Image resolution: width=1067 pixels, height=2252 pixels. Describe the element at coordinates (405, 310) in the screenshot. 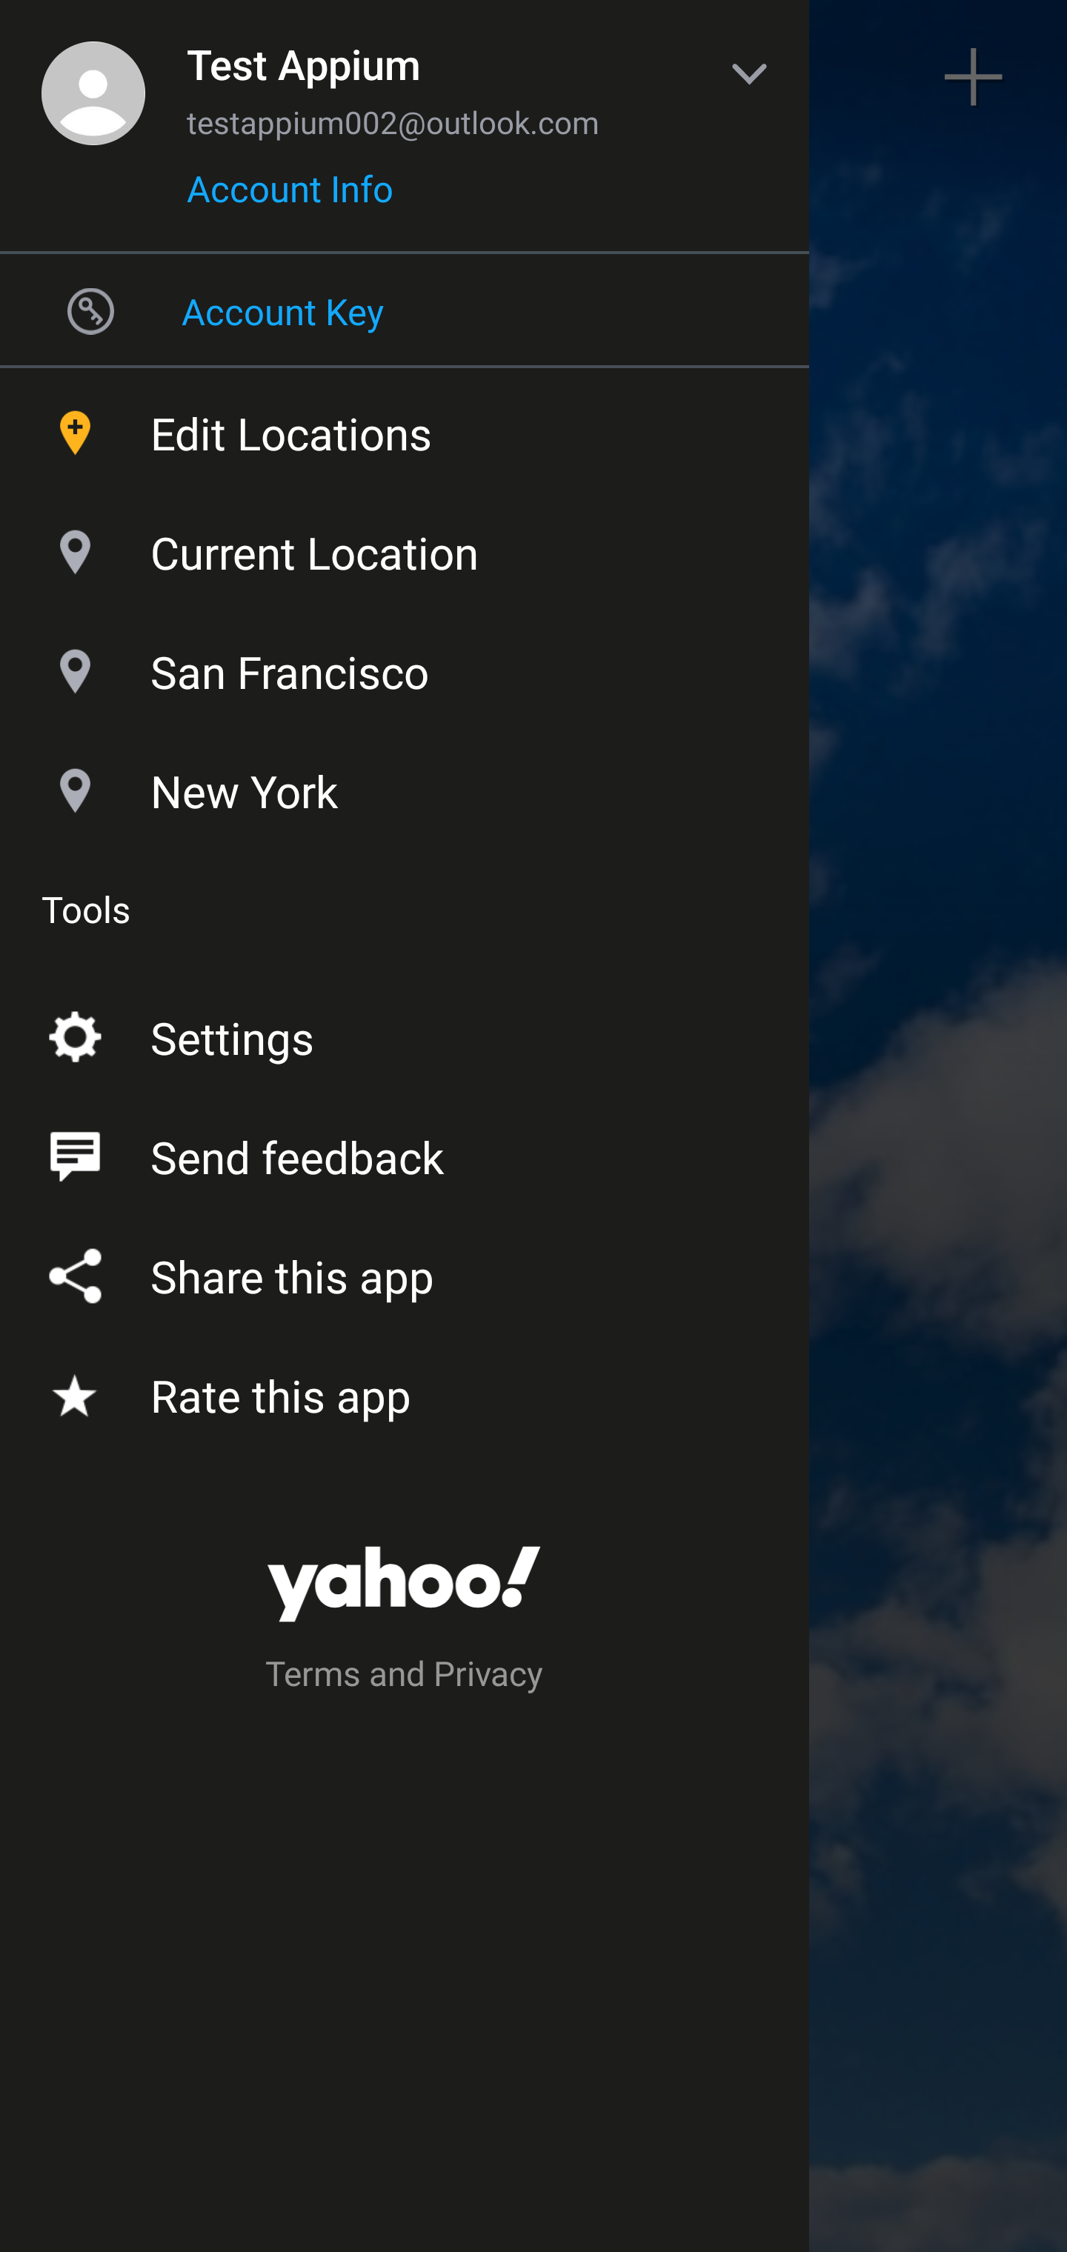

I see `Account Key` at that location.